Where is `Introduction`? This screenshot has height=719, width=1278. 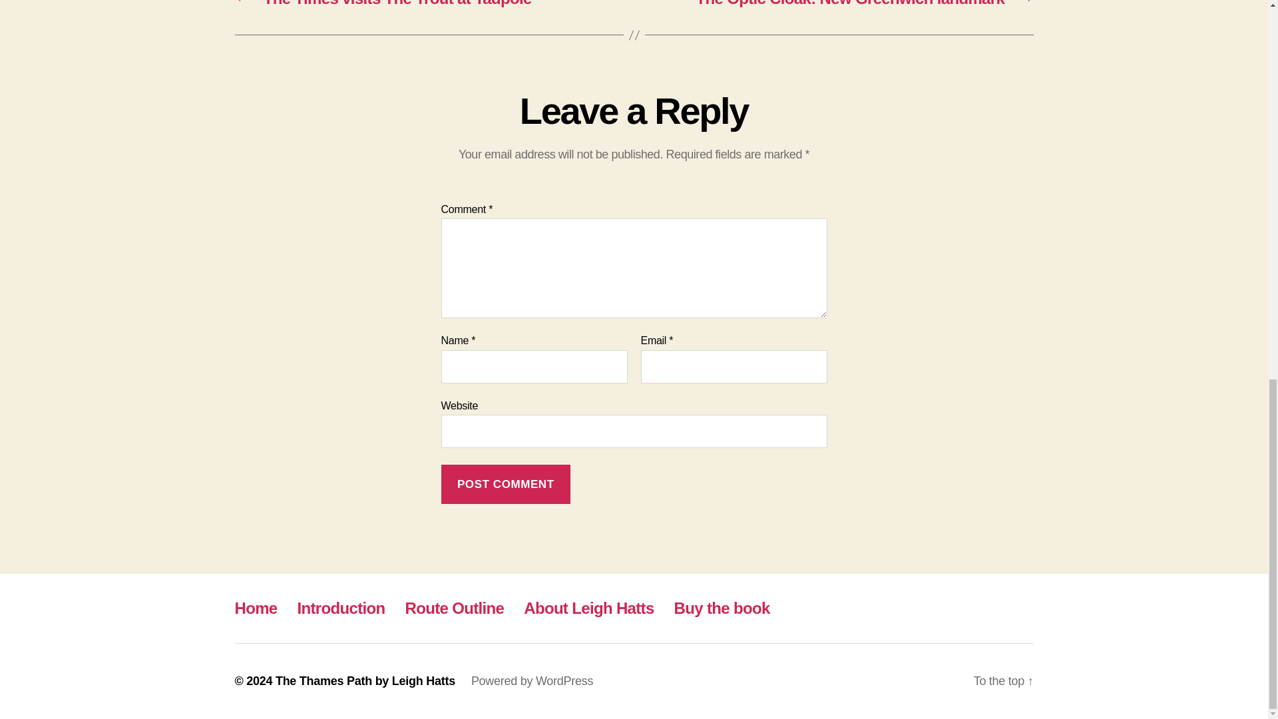
Introduction is located at coordinates (341, 607).